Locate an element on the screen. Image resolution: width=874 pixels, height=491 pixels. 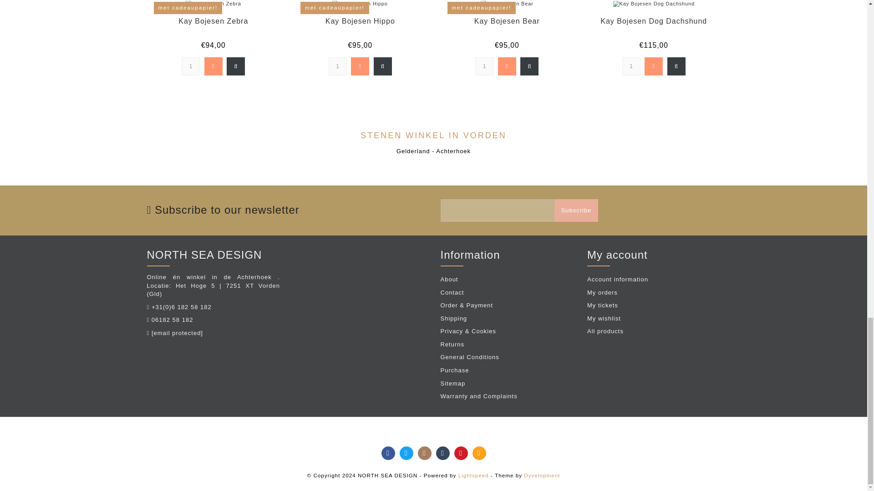
Kay Bojesen Hippo is located at coordinates (365, 5).